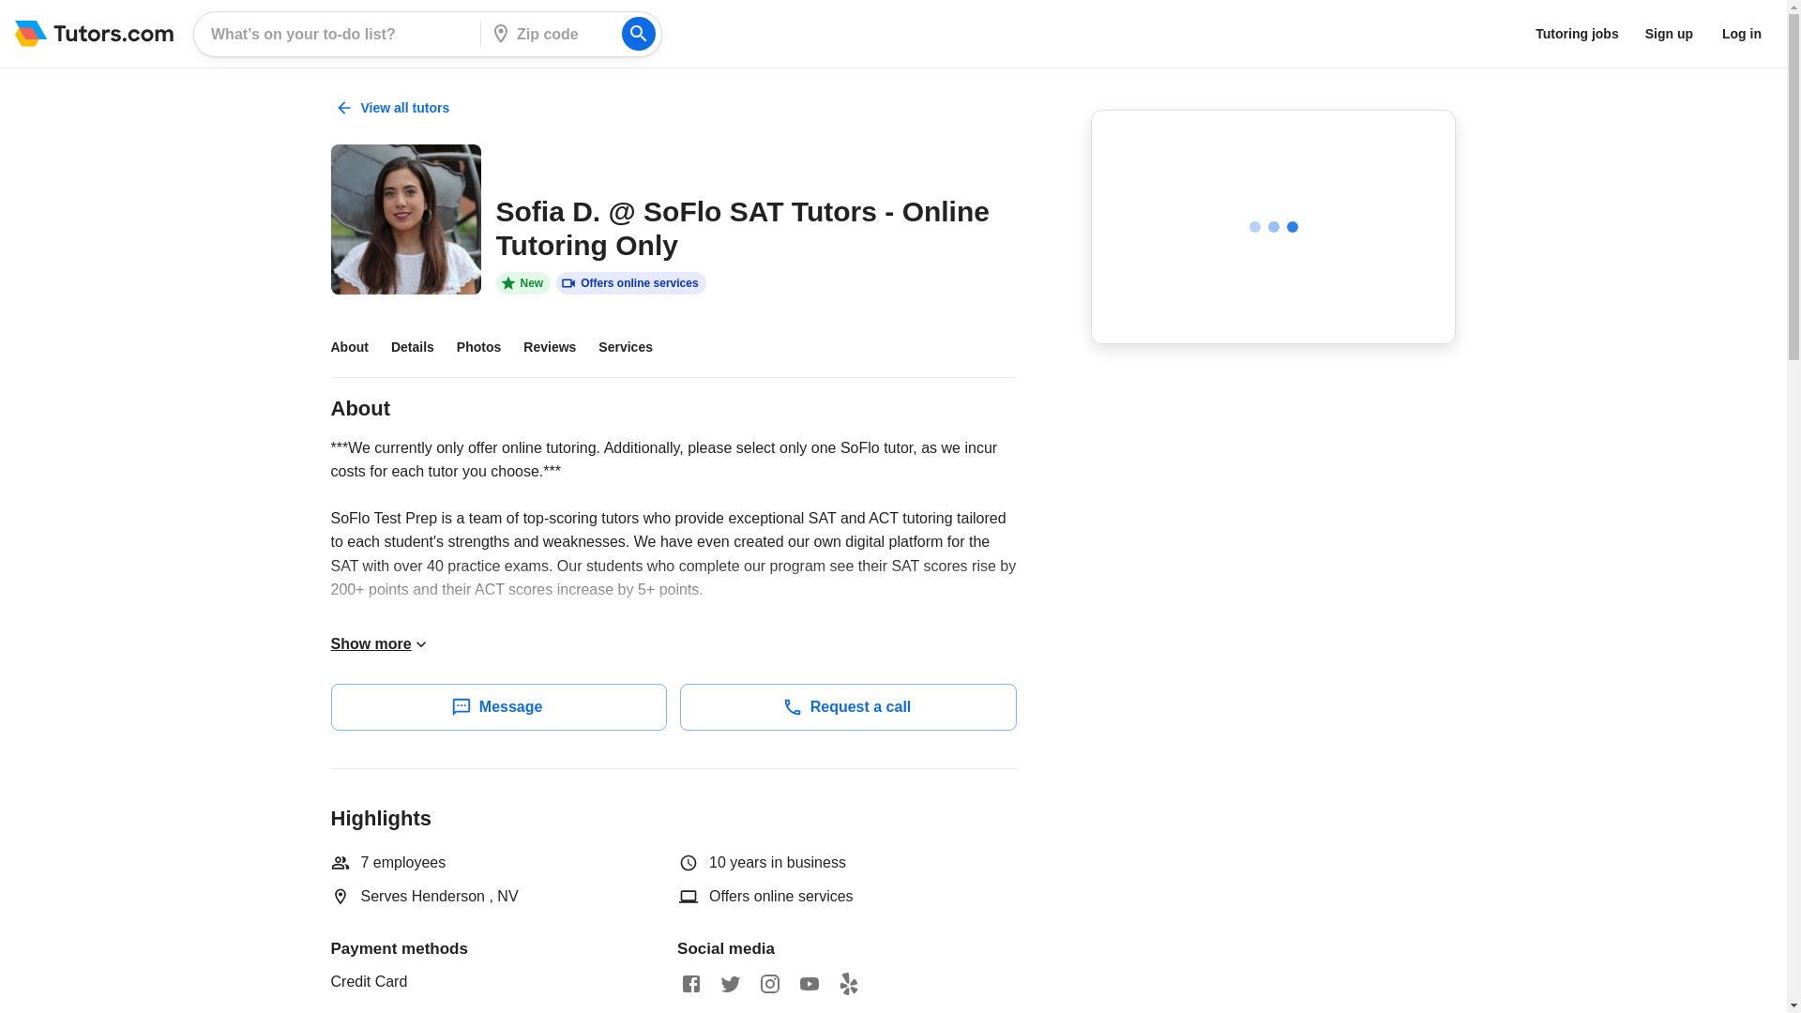 This screenshot has width=1801, height=1013. What do you see at coordinates (424, 347) in the screenshot?
I see `Details` at bounding box center [424, 347].